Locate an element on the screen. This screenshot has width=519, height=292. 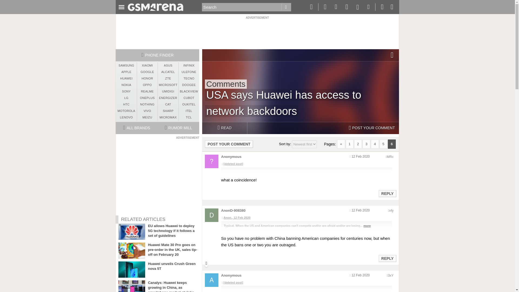
Encoded anonymized location is located at coordinates (391, 211).